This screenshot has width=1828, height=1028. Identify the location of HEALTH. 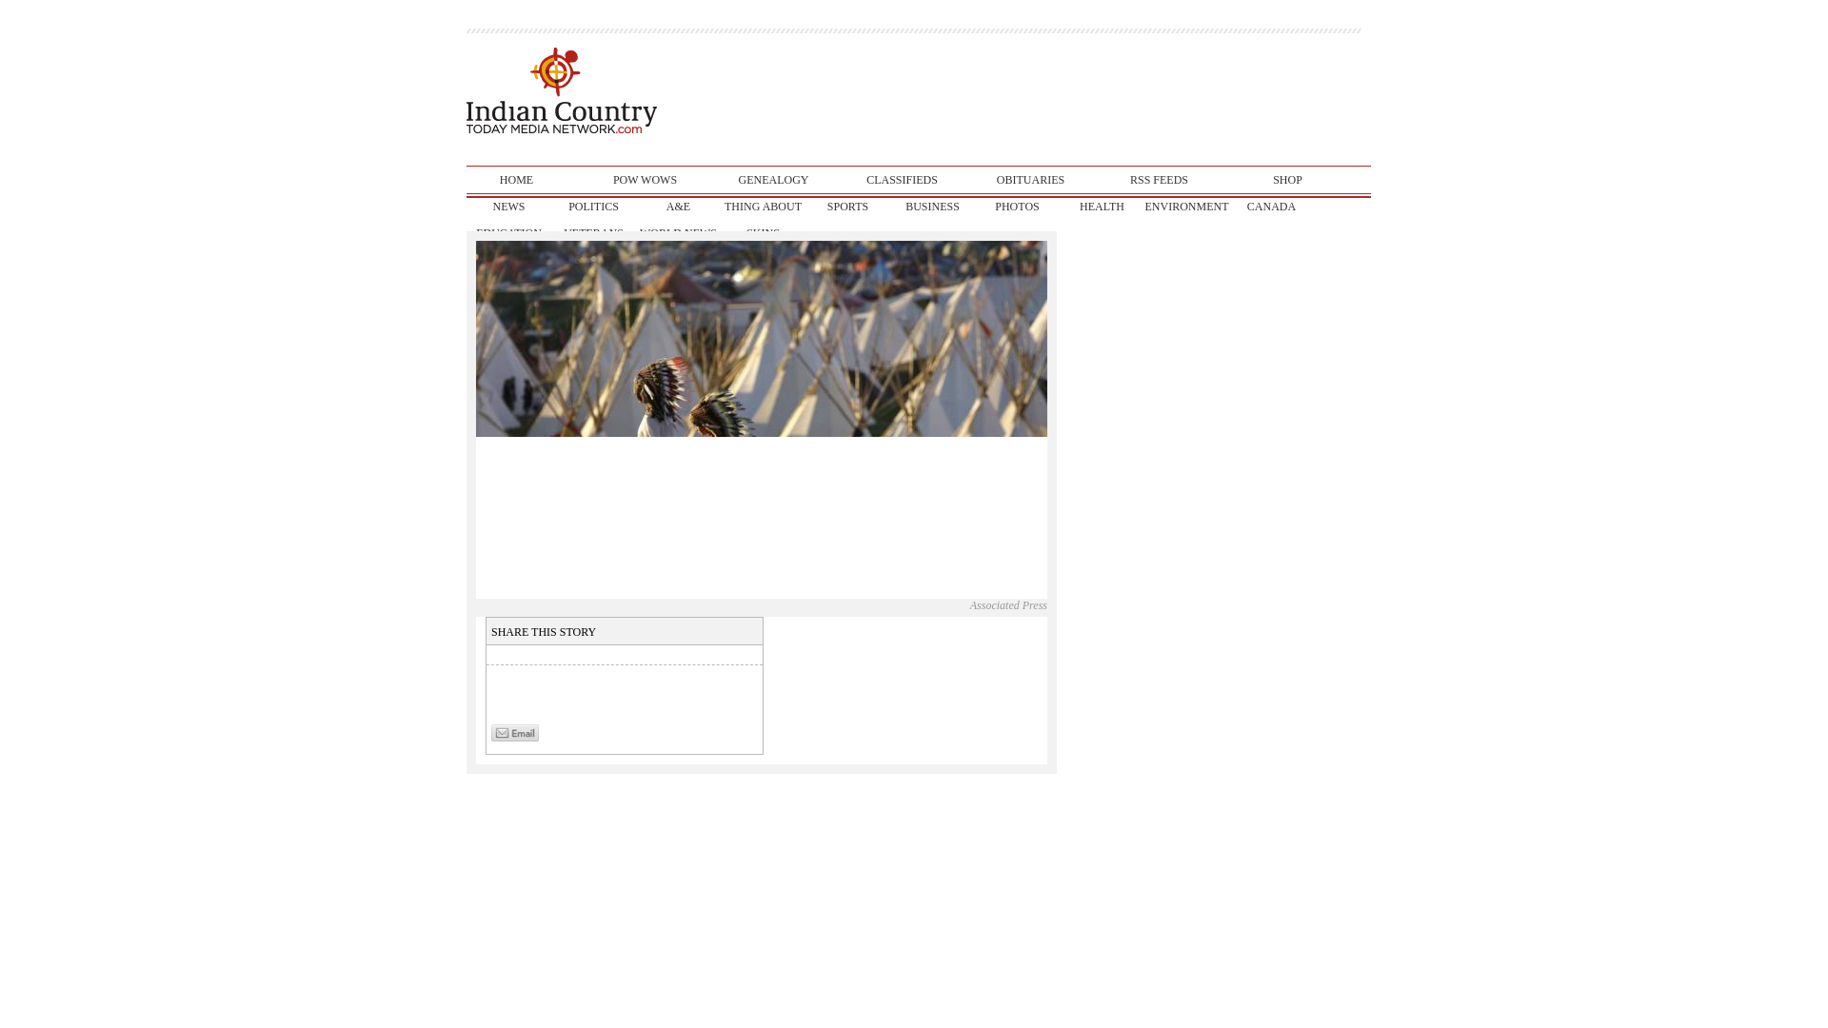
(1102, 207).